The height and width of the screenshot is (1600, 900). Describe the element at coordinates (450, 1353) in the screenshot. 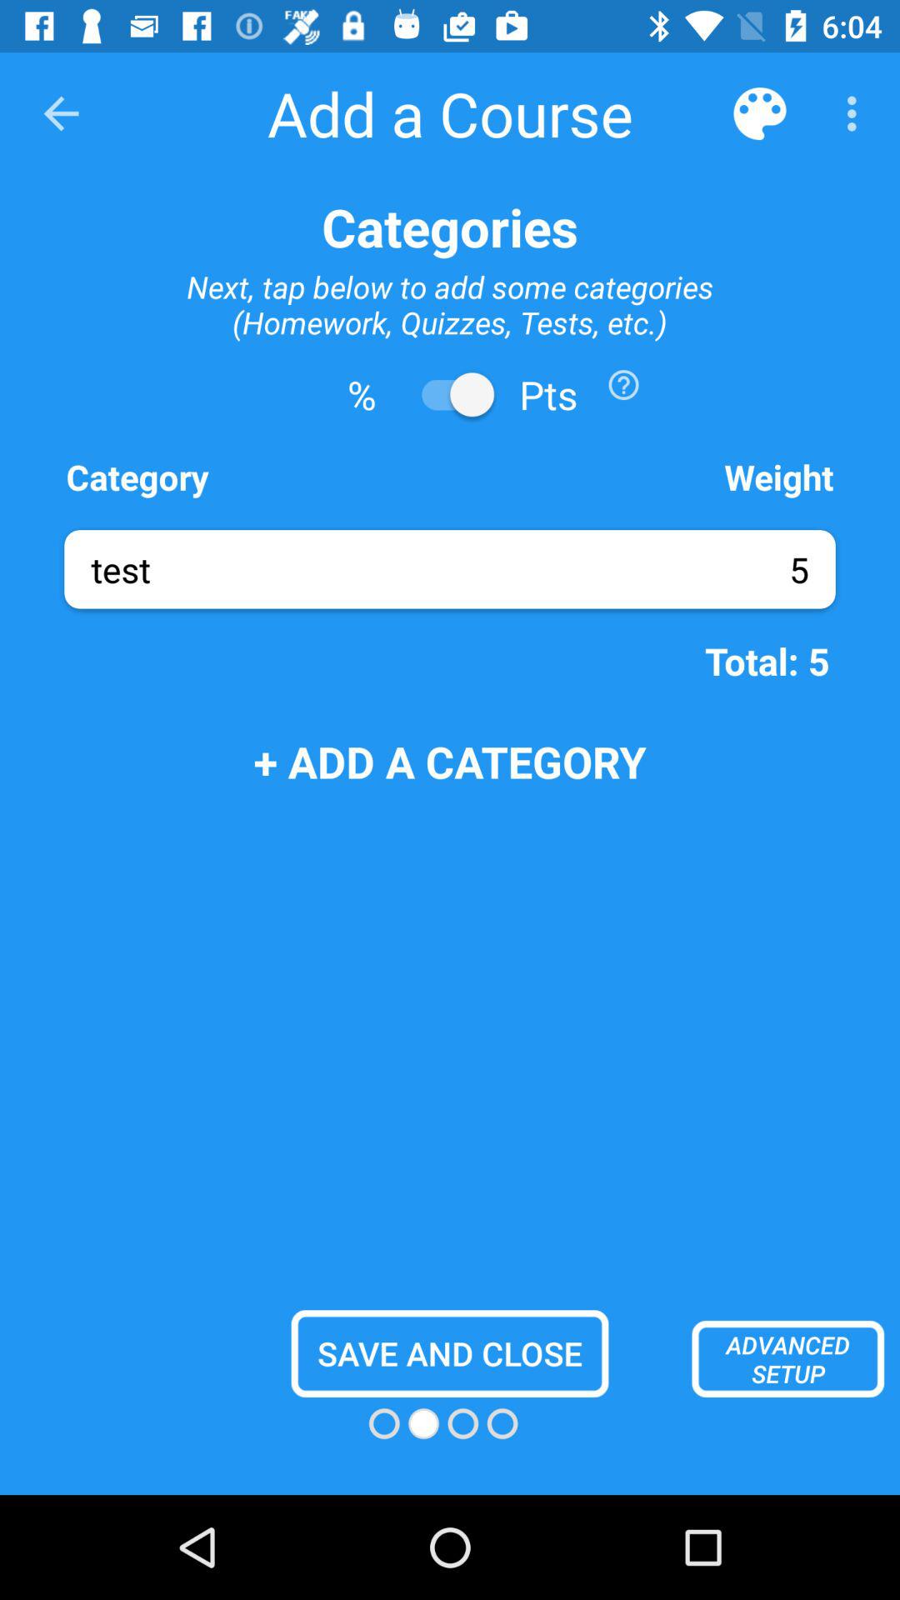

I see `choose icon below the + add a category` at that location.